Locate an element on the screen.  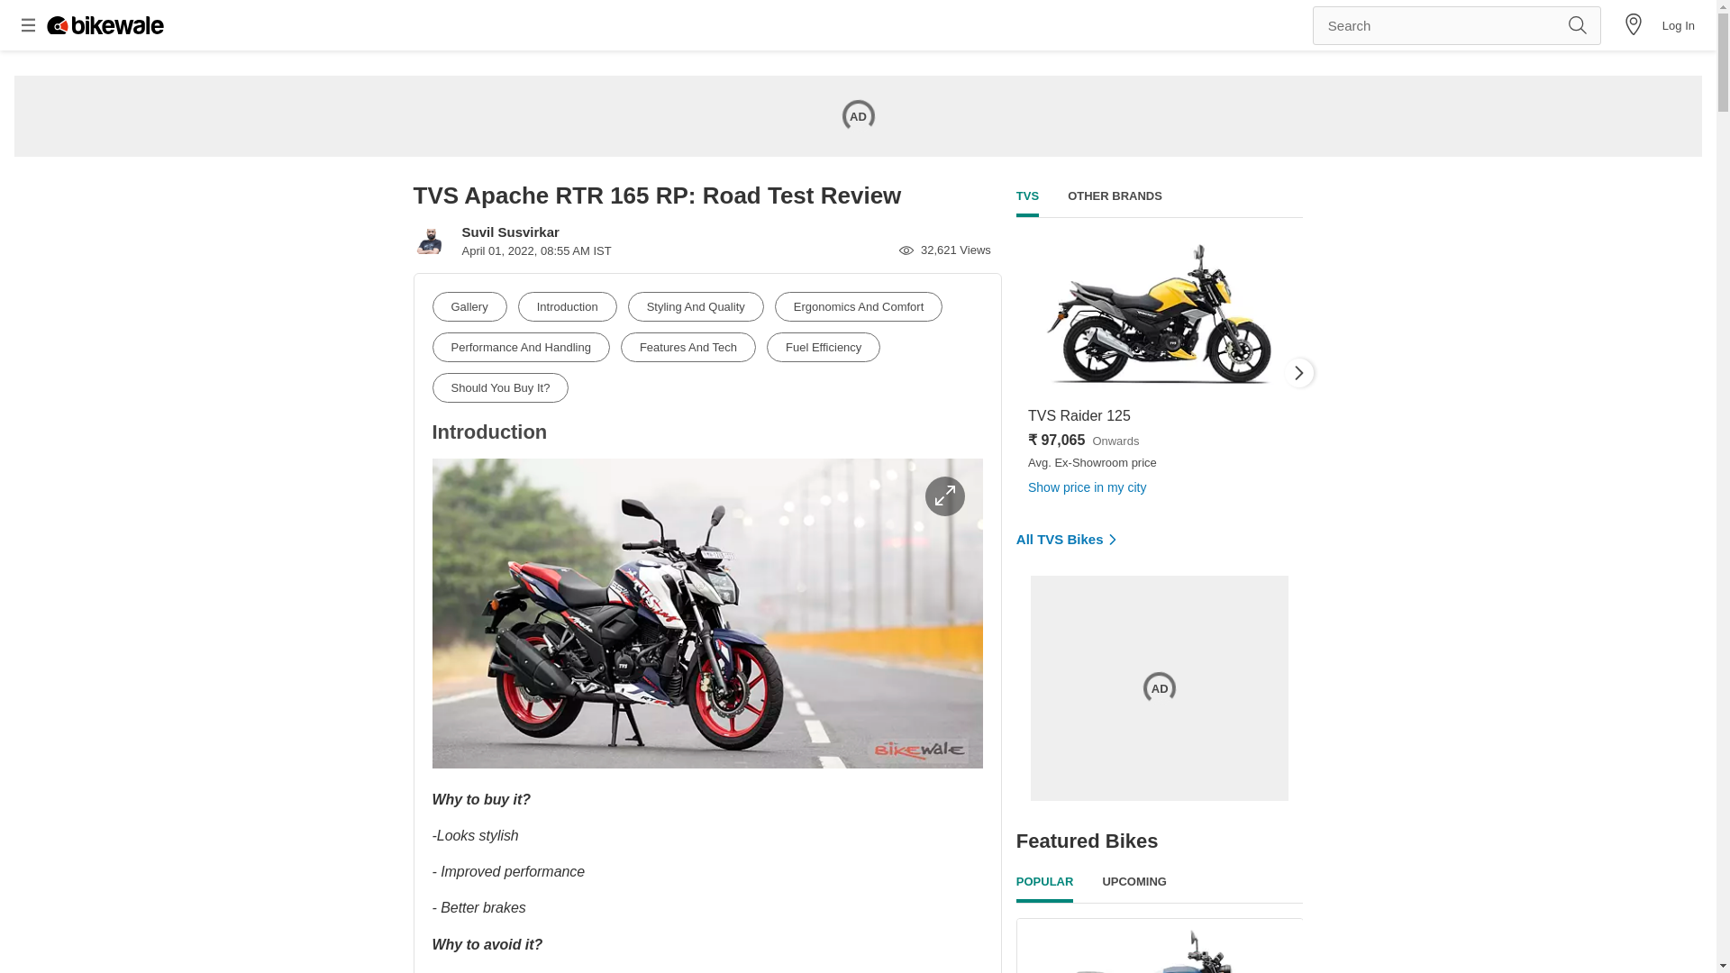
Log In is located at coordinates (1679, 24).